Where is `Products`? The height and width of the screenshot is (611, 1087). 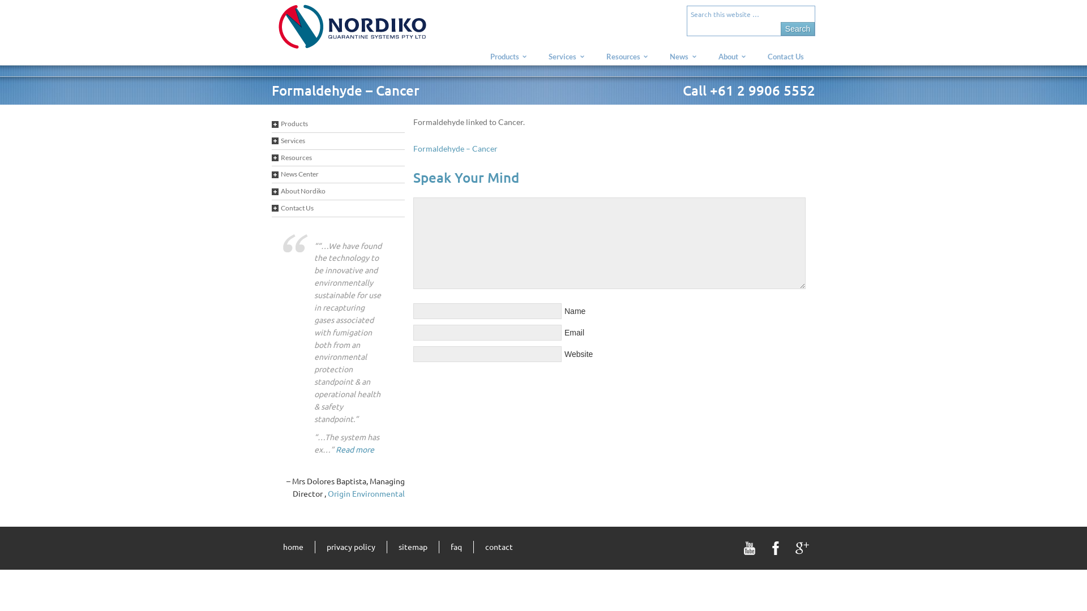 Products is located at coordinates (339, 124).